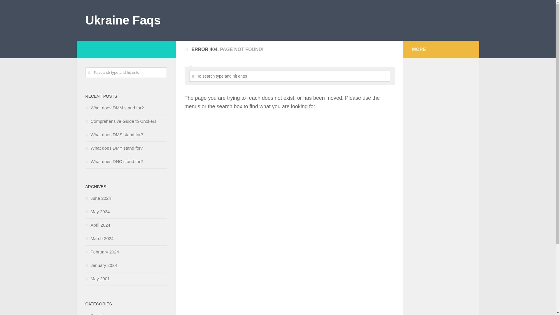 The height and width of the screenshot is (315, 560). Describe the element at coordinates (290, 76) in the screenshot. I see `To search type and hit enter` at that location.